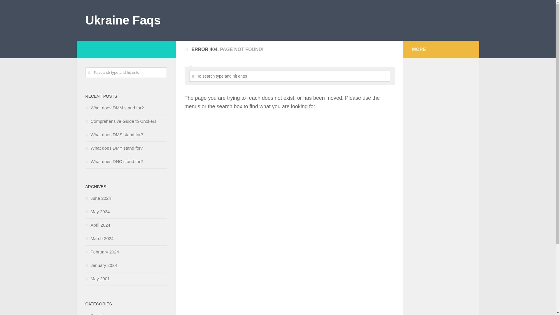 The height and width of the screenshot is (315, 560). Describe the element at coordinates (290, 76) in the screenshot. I see `To search type and hit enter` at that location.